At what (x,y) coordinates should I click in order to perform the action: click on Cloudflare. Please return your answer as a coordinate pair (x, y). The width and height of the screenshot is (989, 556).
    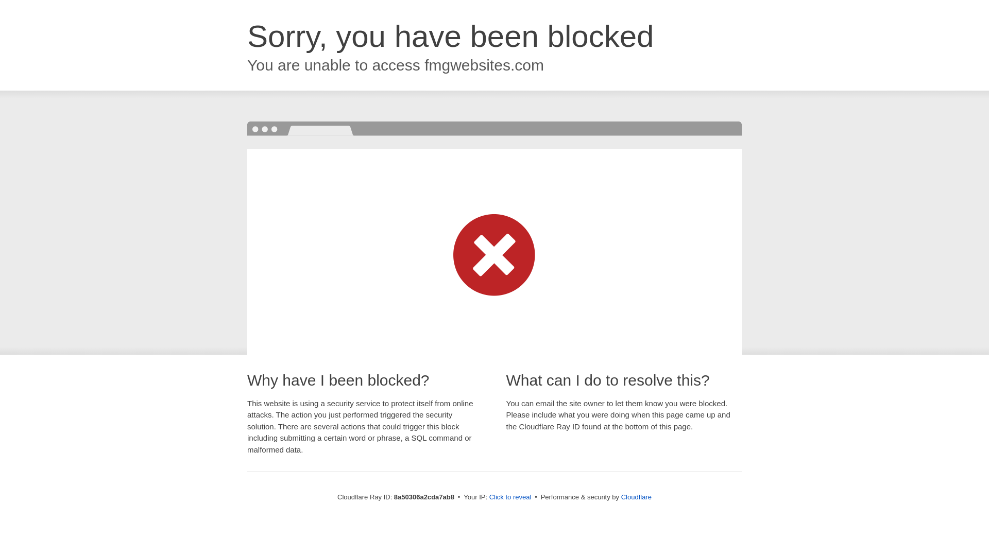
    Looking at the image, I should click on (636, 497).